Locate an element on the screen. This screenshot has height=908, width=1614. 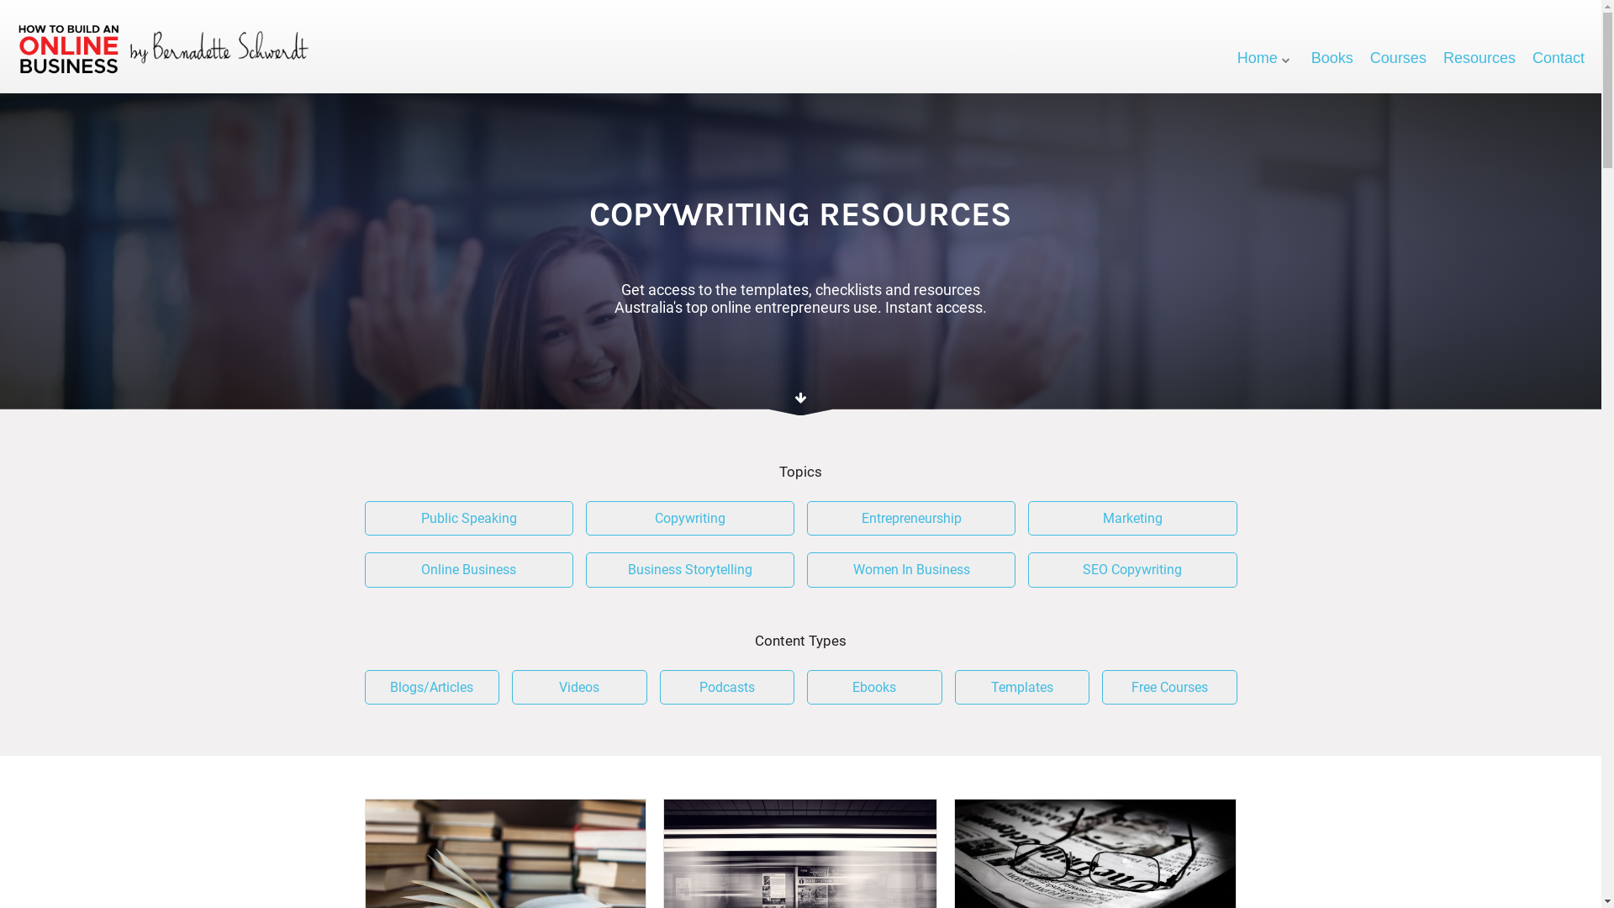
Blogs/Articles is located at coordinates (432, 688).